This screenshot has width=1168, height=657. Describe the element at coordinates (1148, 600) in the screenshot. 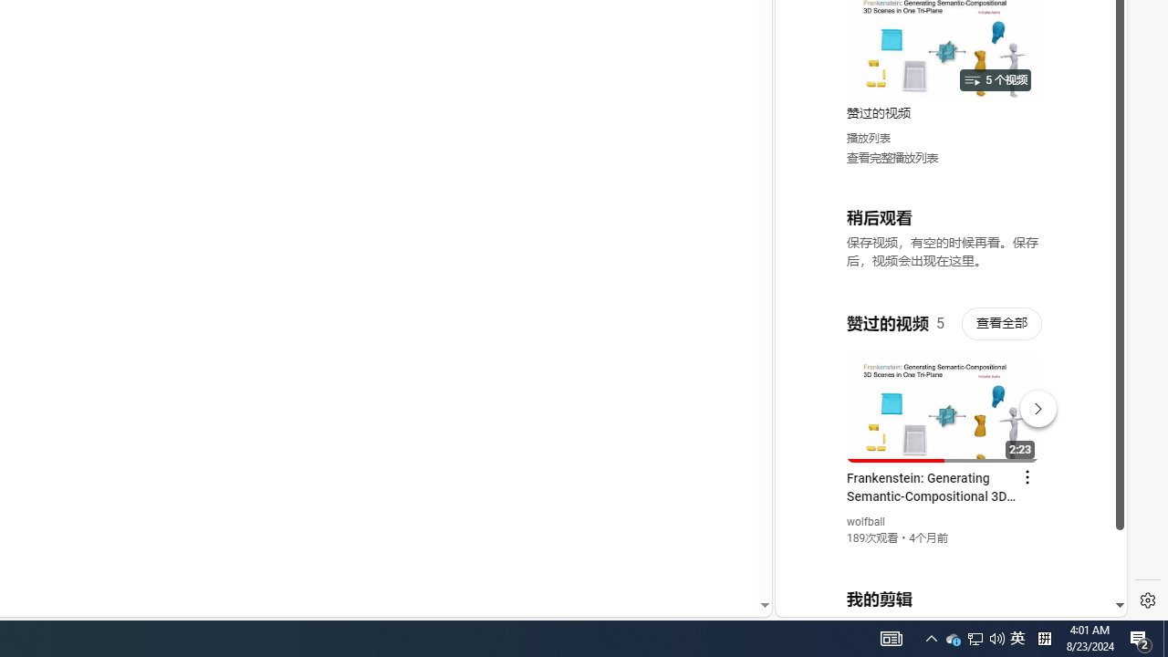

I see `Settings` at that location.